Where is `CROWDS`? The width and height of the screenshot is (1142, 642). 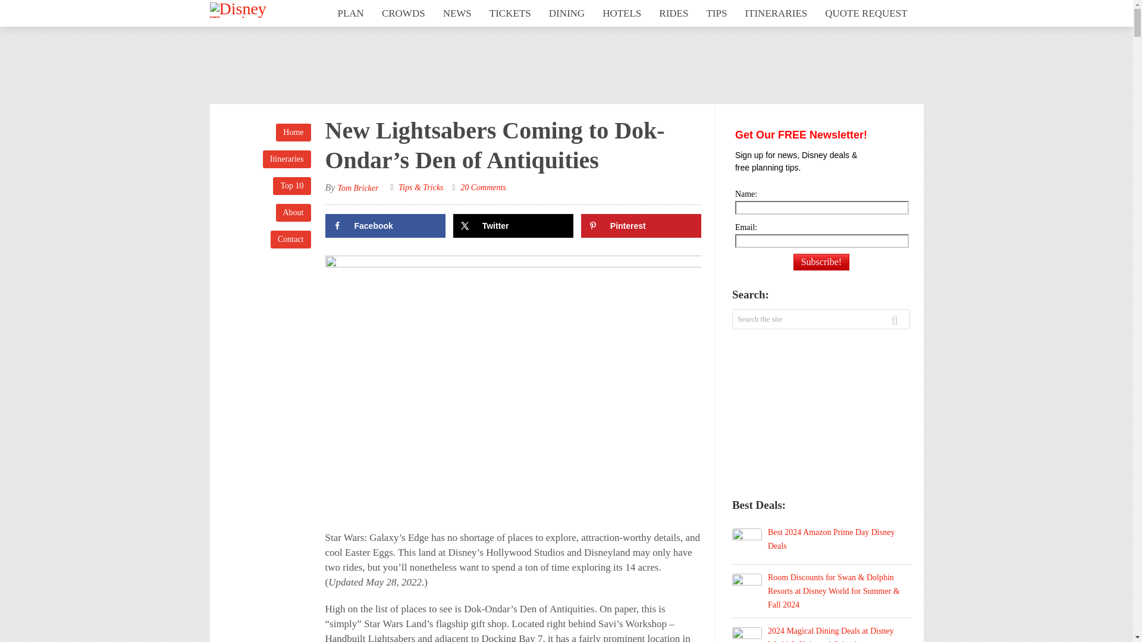
CROWDS is located at coordinates (403, 13).